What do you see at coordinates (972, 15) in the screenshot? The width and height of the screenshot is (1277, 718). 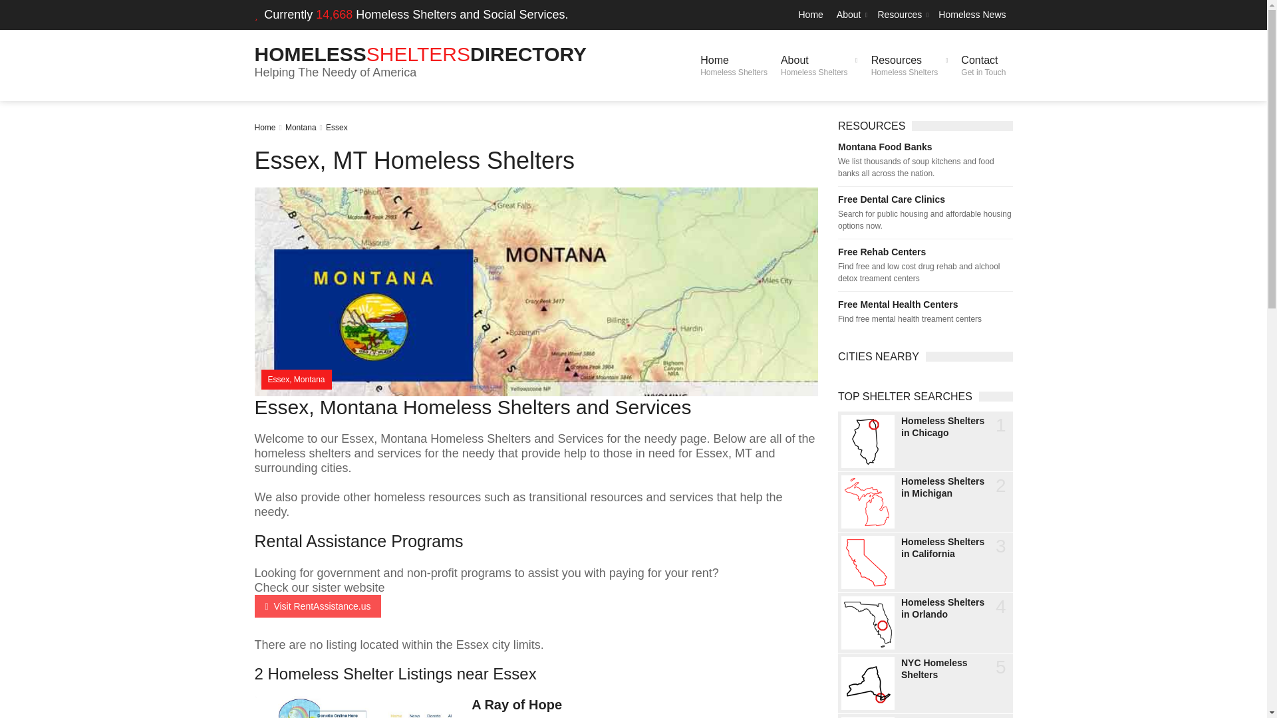 I see `Free Rehab Centers` at bounding box center [972, 15].